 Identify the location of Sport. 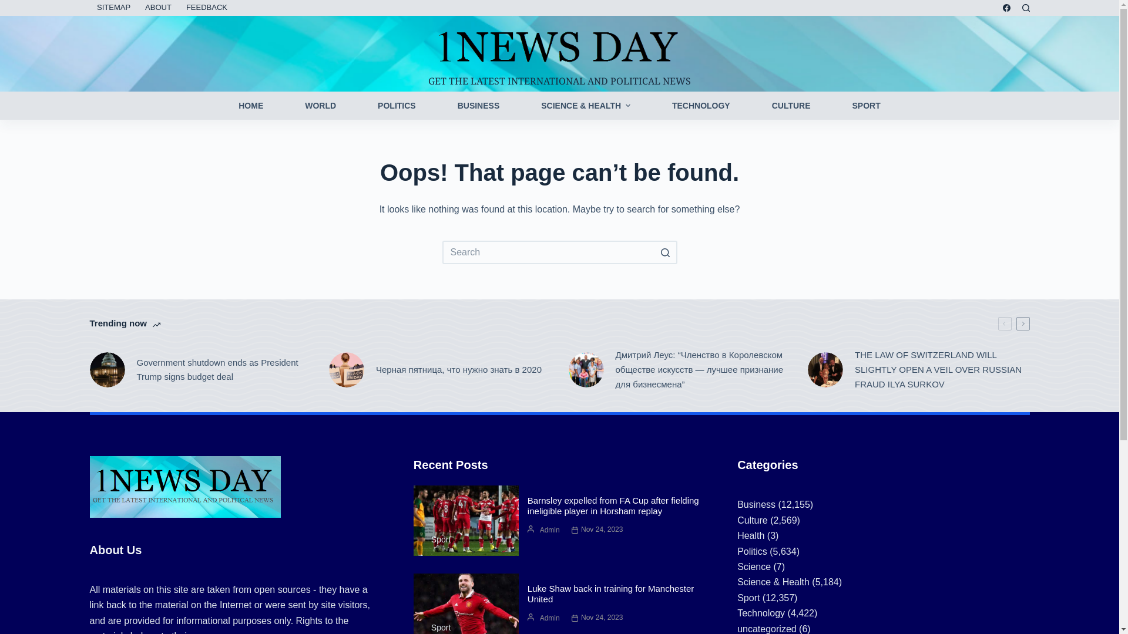
(748, 598).